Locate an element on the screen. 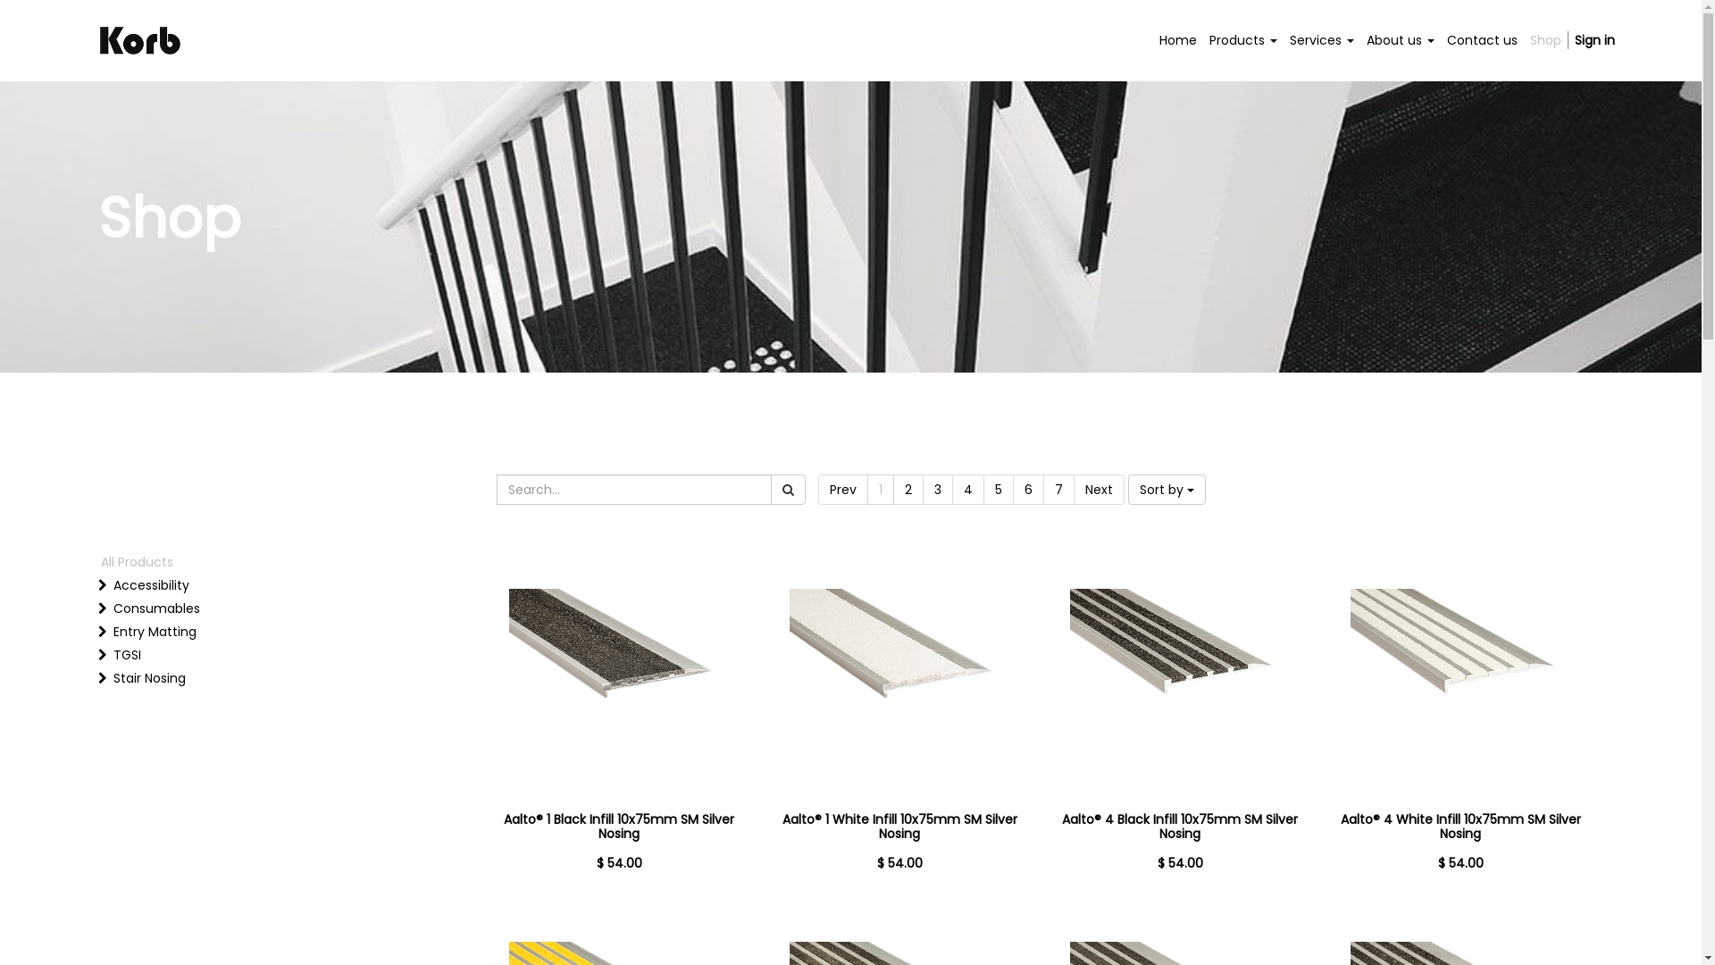 This screenshot has height=965, width=1715. 6 is located at coordinates (1029, 490).